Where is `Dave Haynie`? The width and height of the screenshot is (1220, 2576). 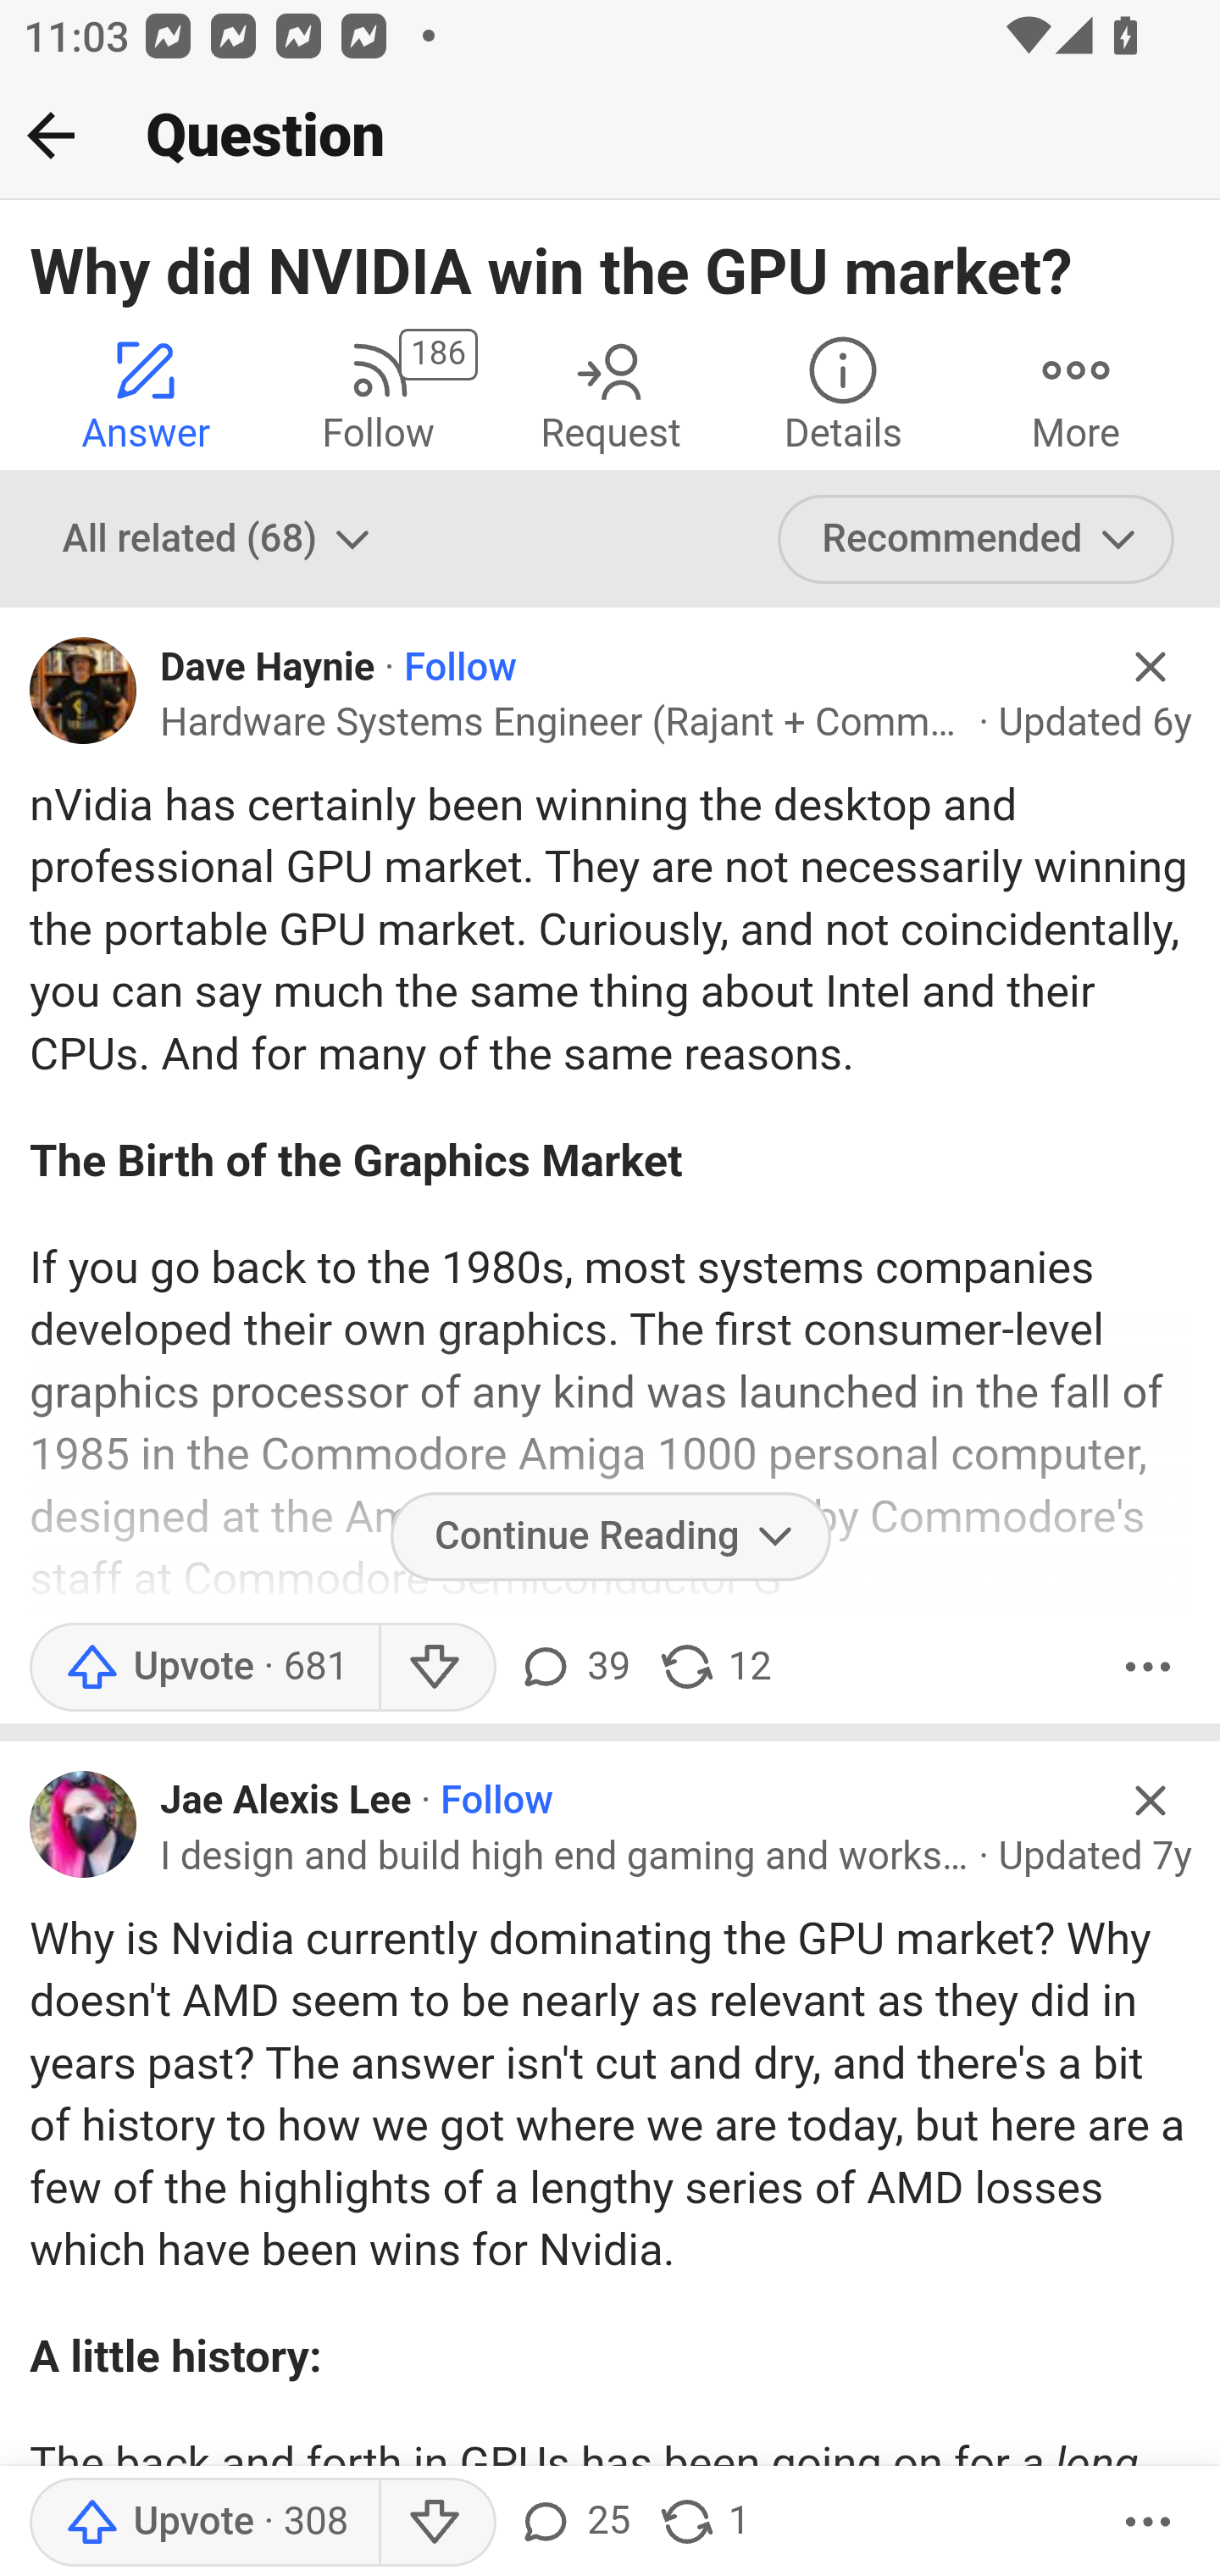
Dave Haynie is located at coordinates (268, 668).